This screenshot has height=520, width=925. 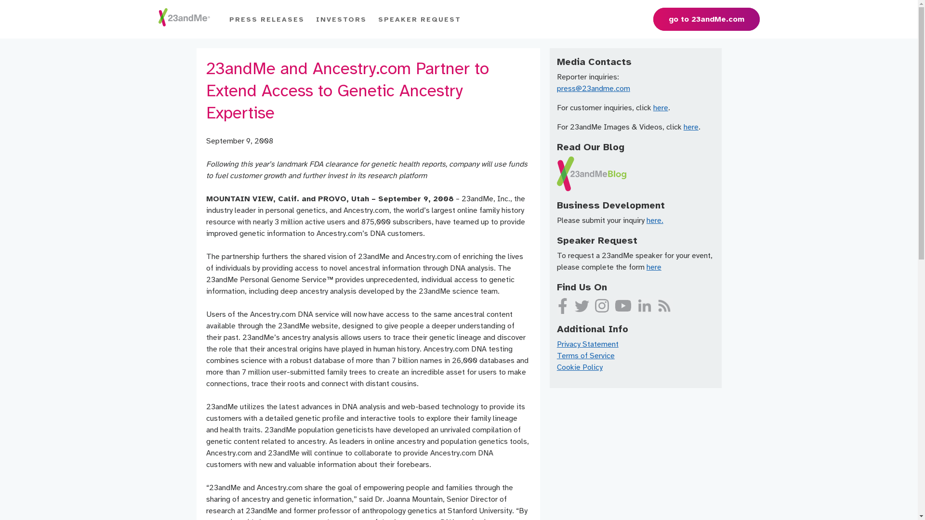 I want to click on here, so click(x=691, y=127).